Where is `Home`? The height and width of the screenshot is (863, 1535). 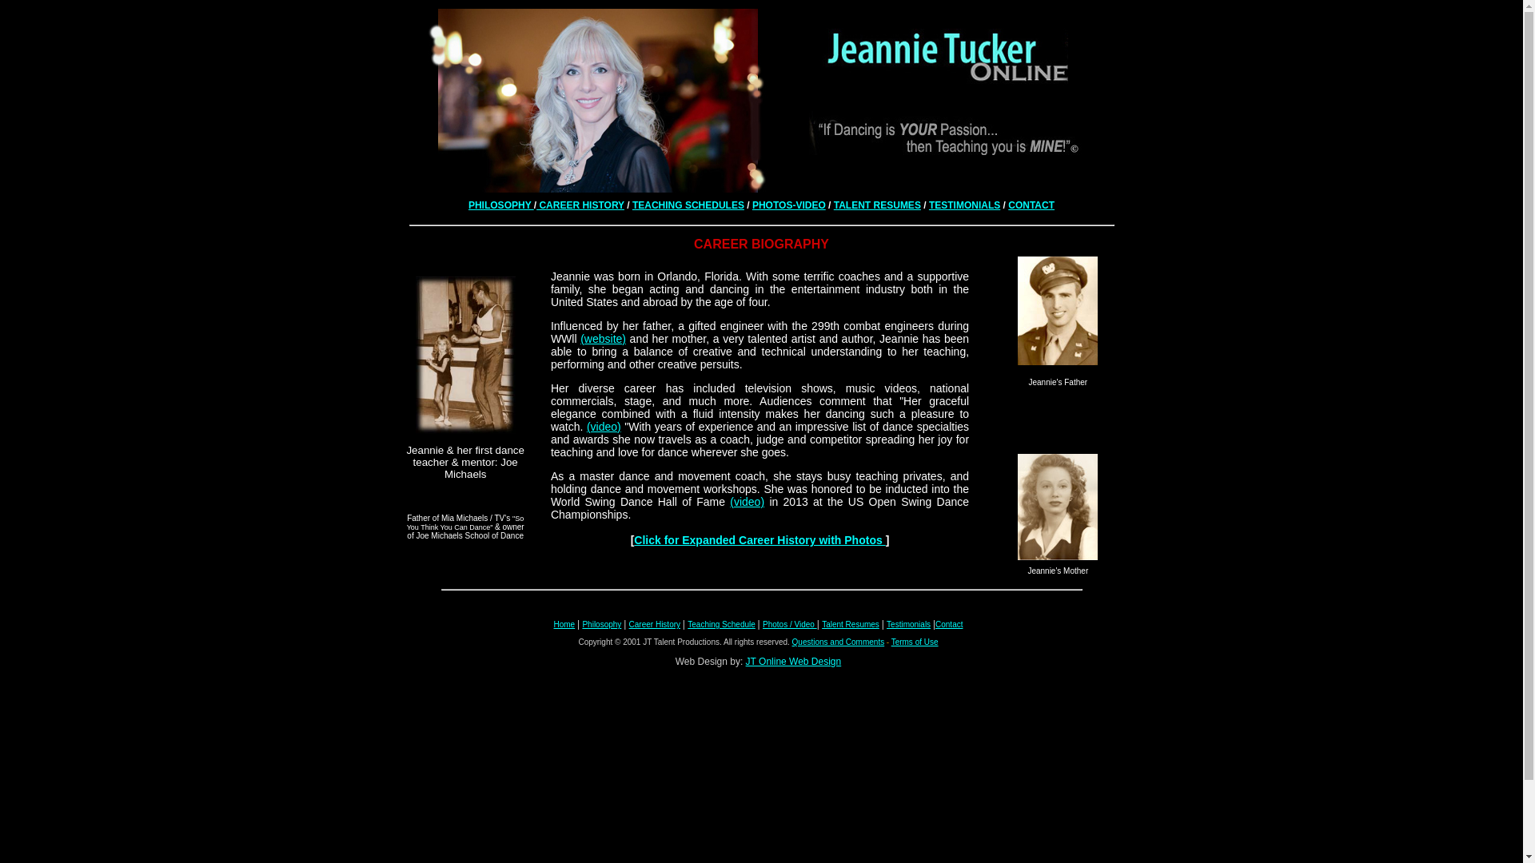 Home is located at coordinates (563, 625).